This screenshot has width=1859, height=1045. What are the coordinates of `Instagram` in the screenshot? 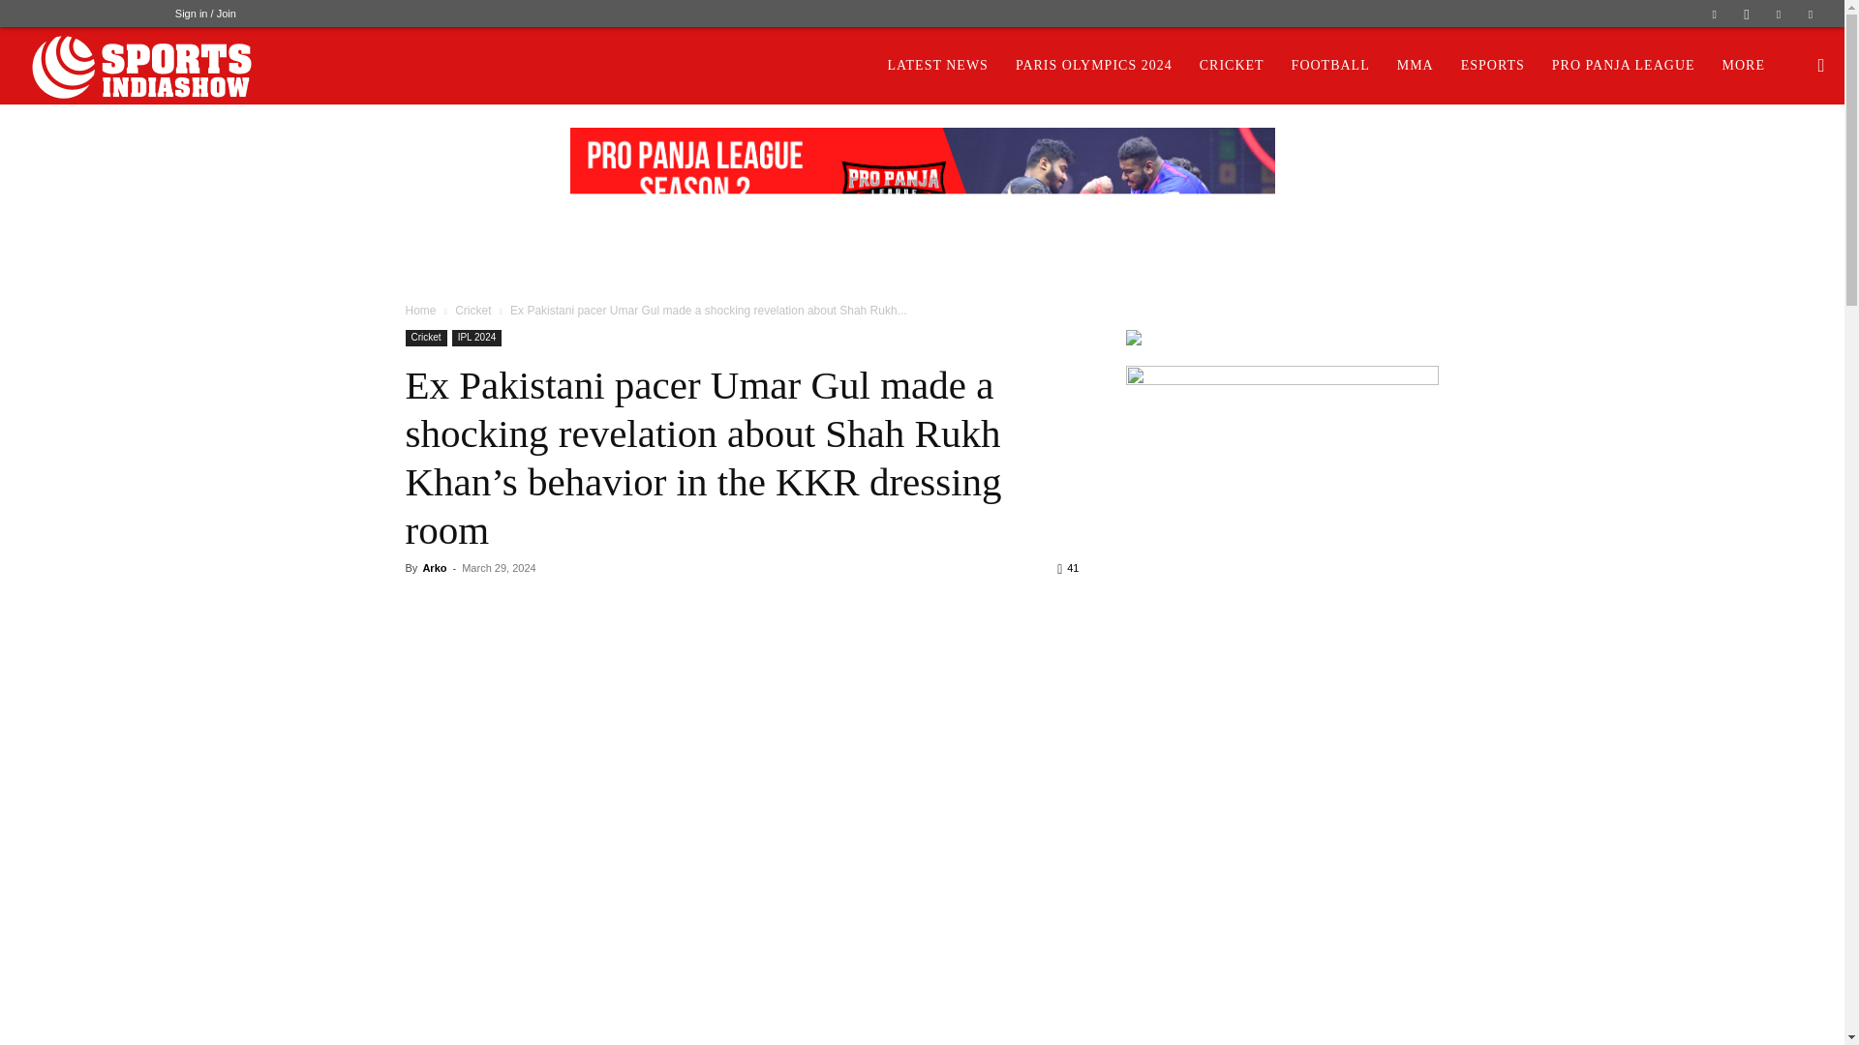 It's located at (1747, 14).